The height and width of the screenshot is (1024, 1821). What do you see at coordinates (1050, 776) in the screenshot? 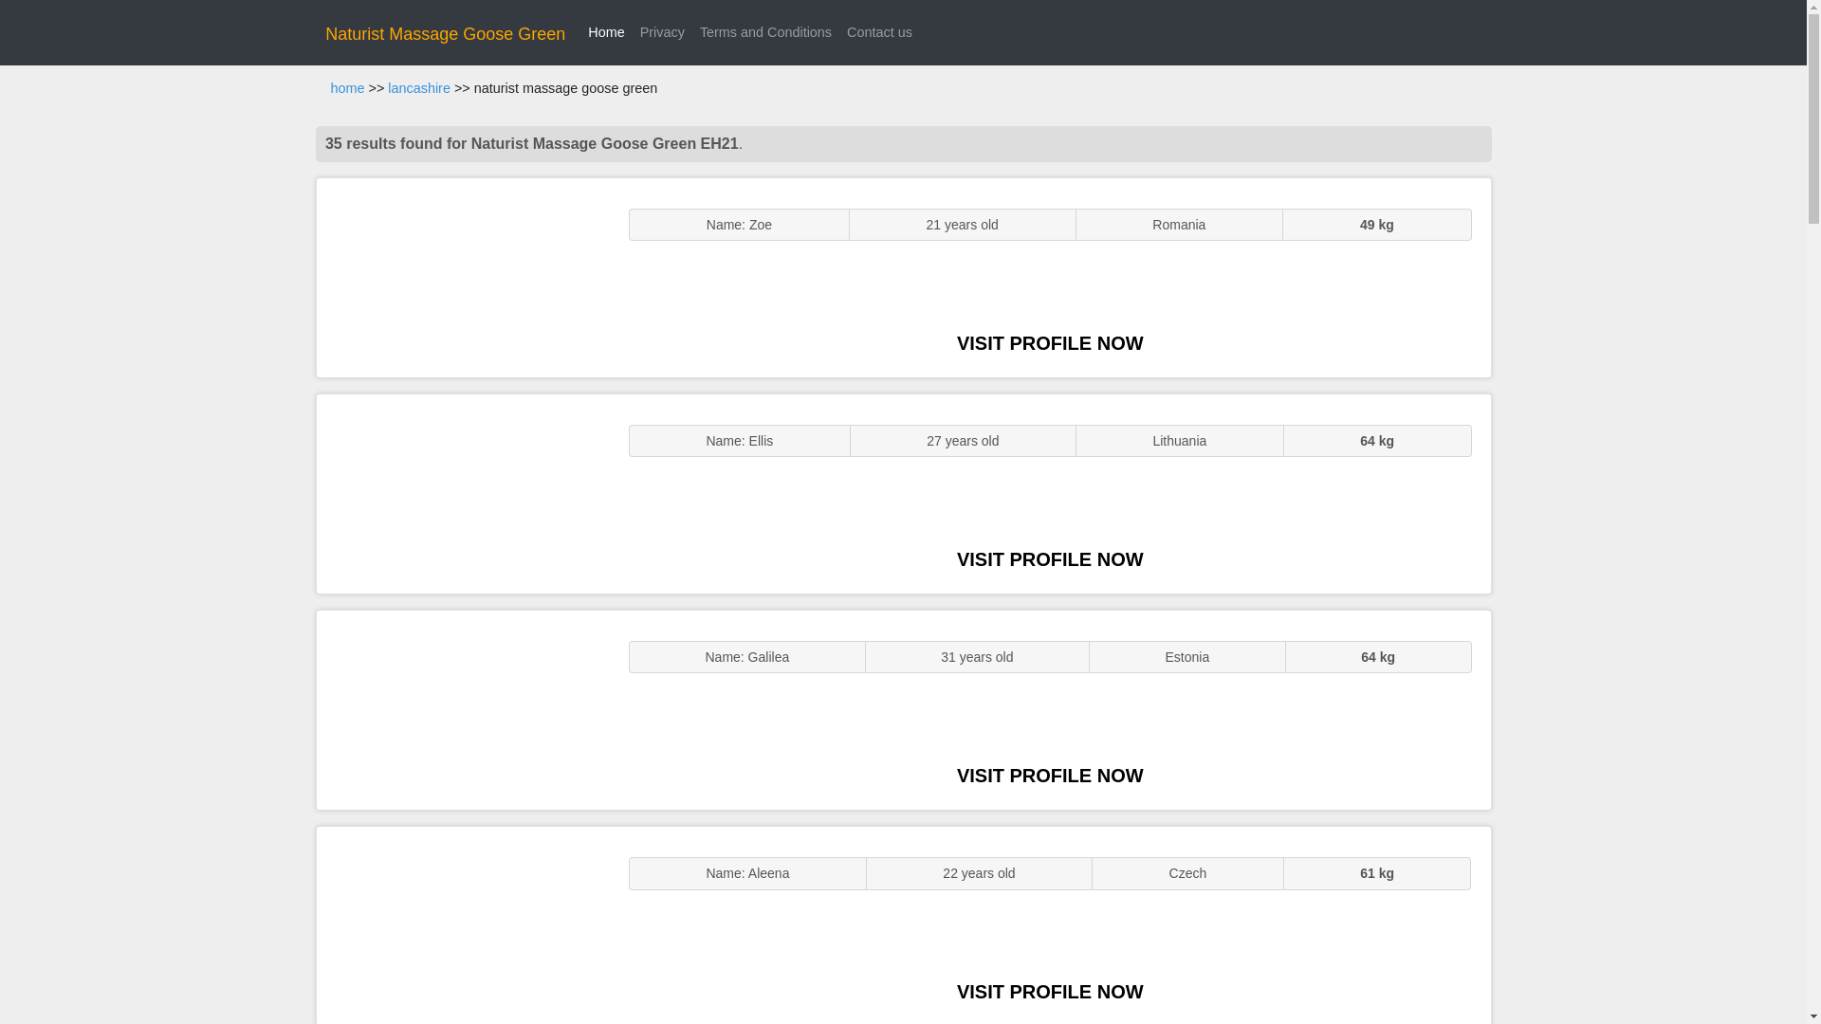
I see `VISIT PROFILE NOW` at bounding box center [1050, 776].